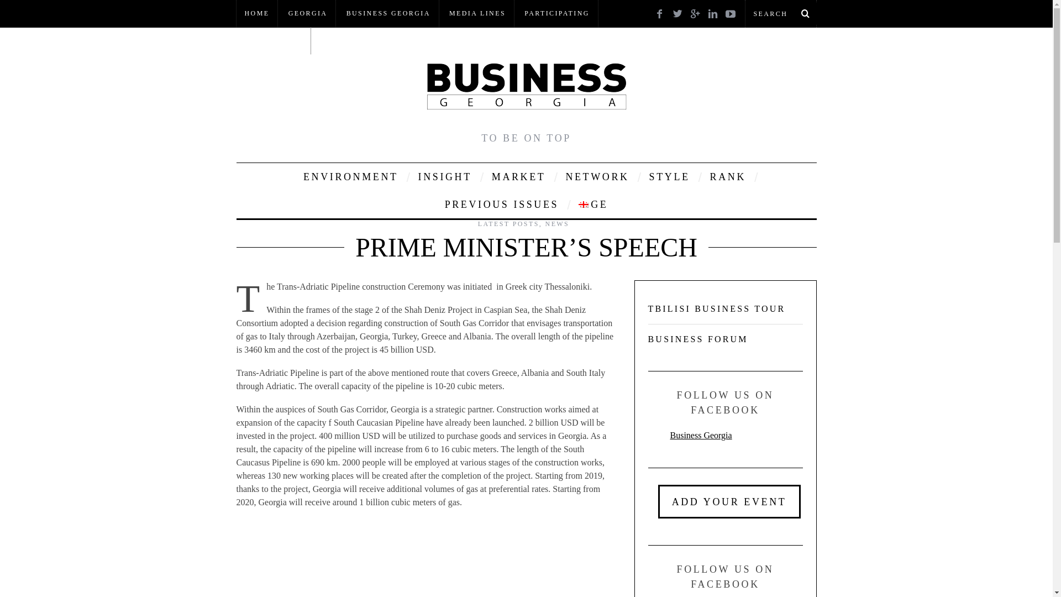 The width and height of the screenshot is (1061, 597). What do you see at coordinates (780, 13) in the screenshot?
I see `Search` at bounding box center [780, 13].